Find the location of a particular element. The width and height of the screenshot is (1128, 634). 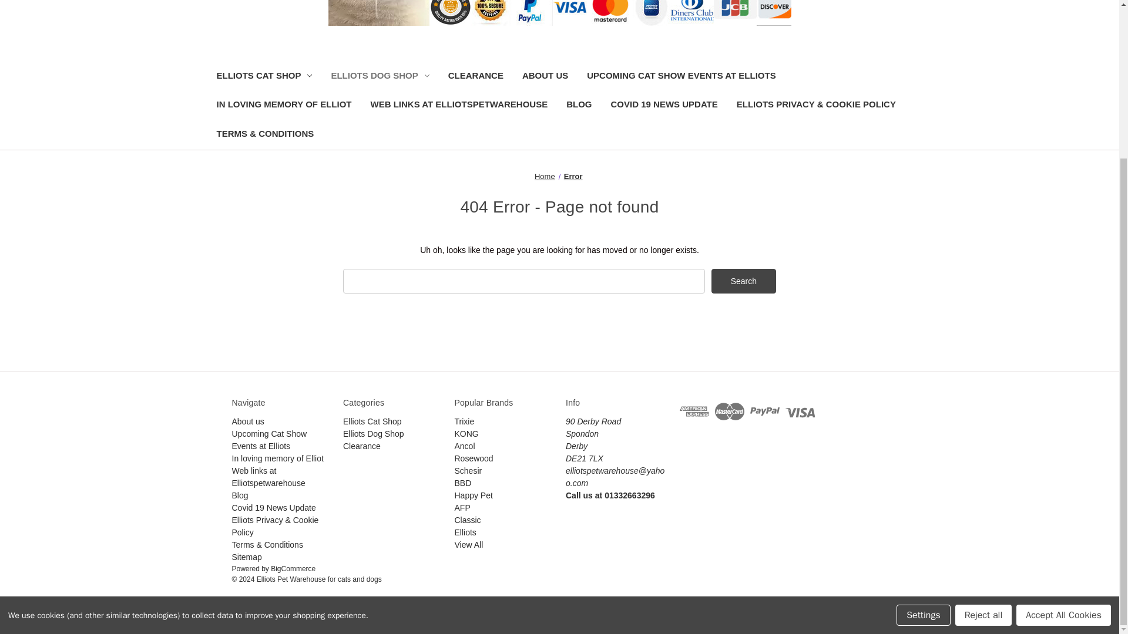

Visa is located at coordinates (800, 412).